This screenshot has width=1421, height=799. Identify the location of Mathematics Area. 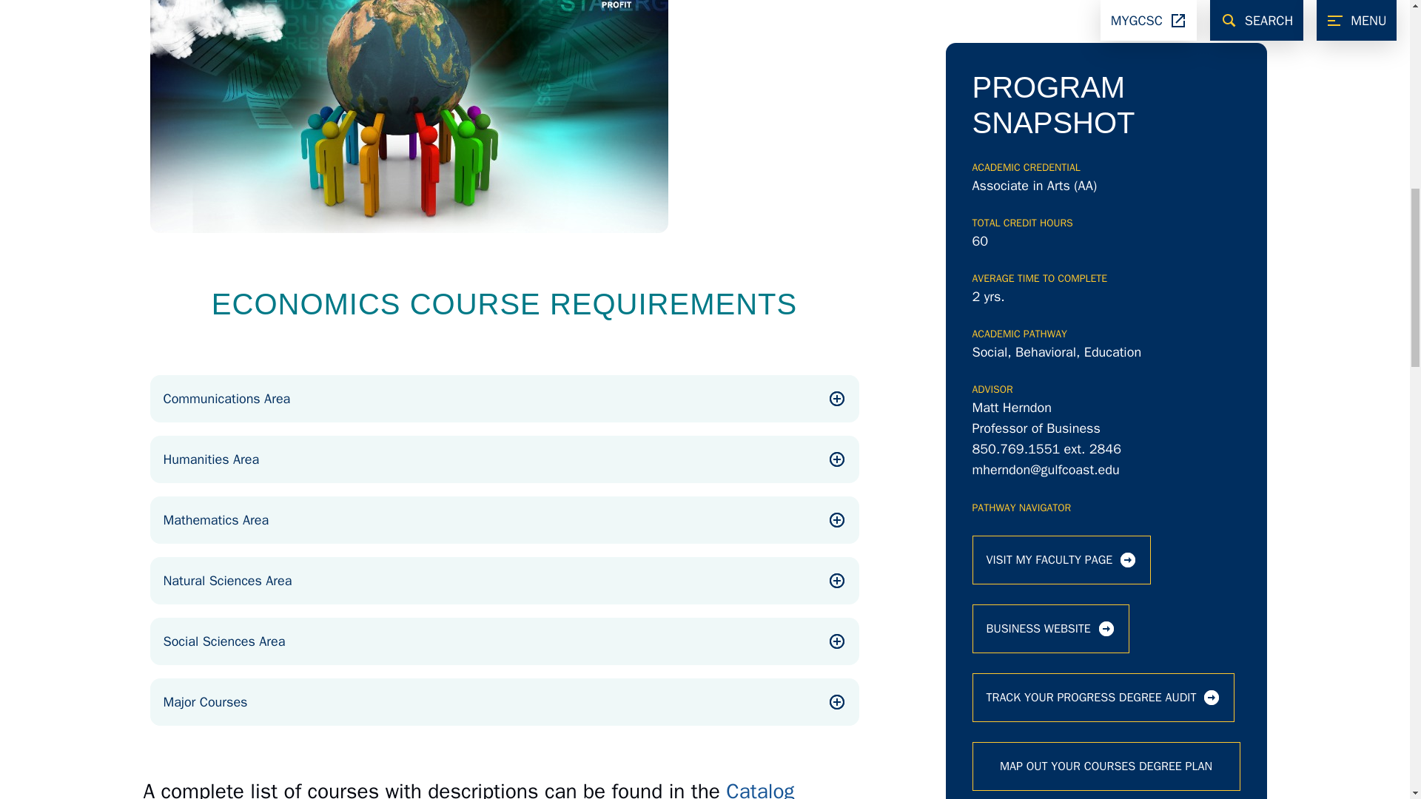
(503, 519).